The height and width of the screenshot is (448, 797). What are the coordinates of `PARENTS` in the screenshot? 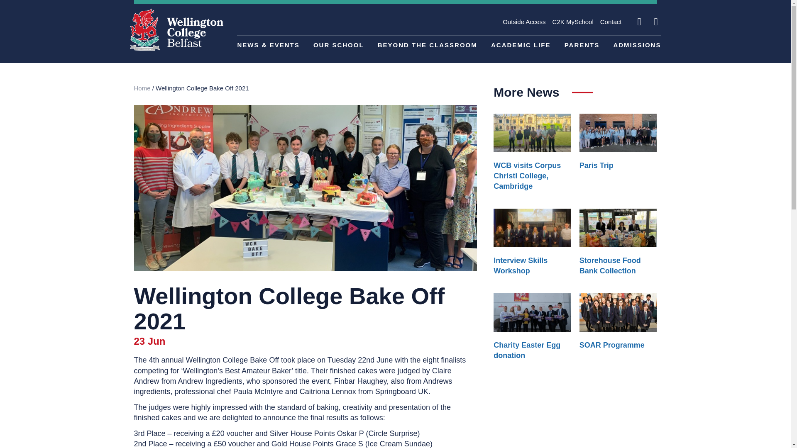 It's located at (582, 45).